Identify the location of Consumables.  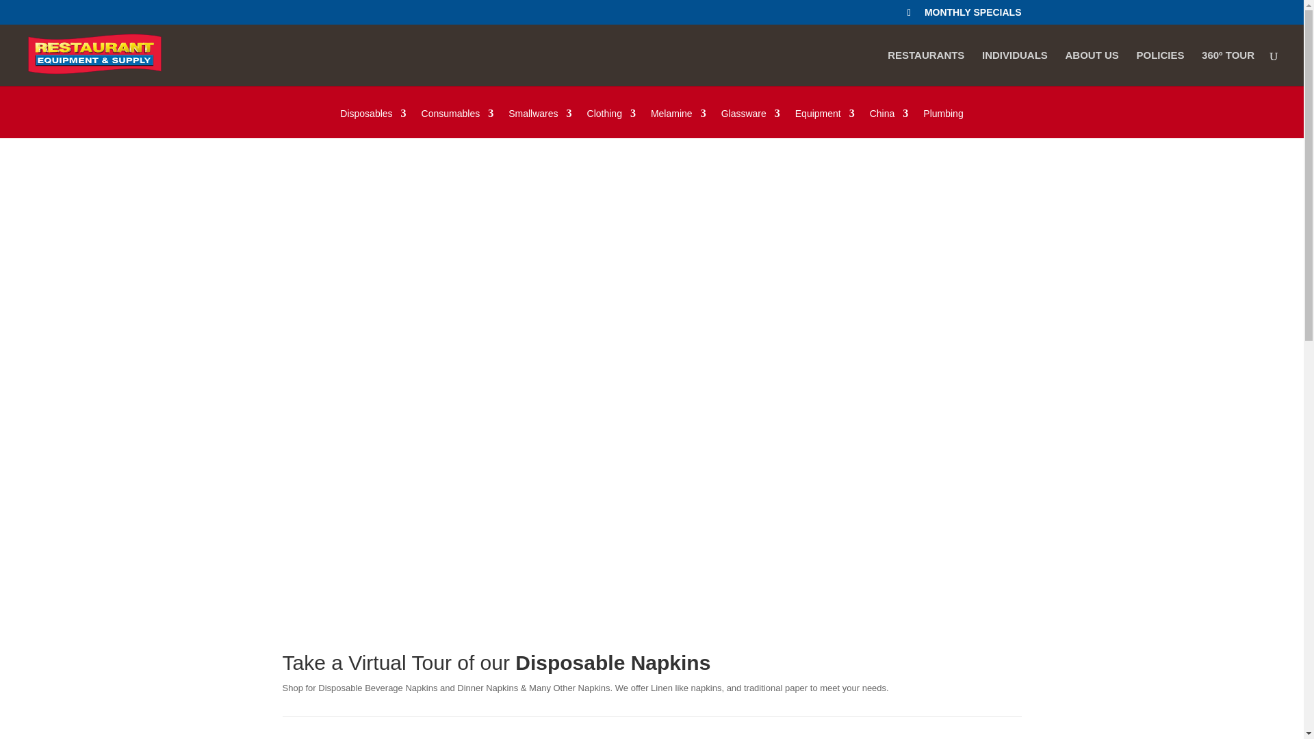
(457, 123).